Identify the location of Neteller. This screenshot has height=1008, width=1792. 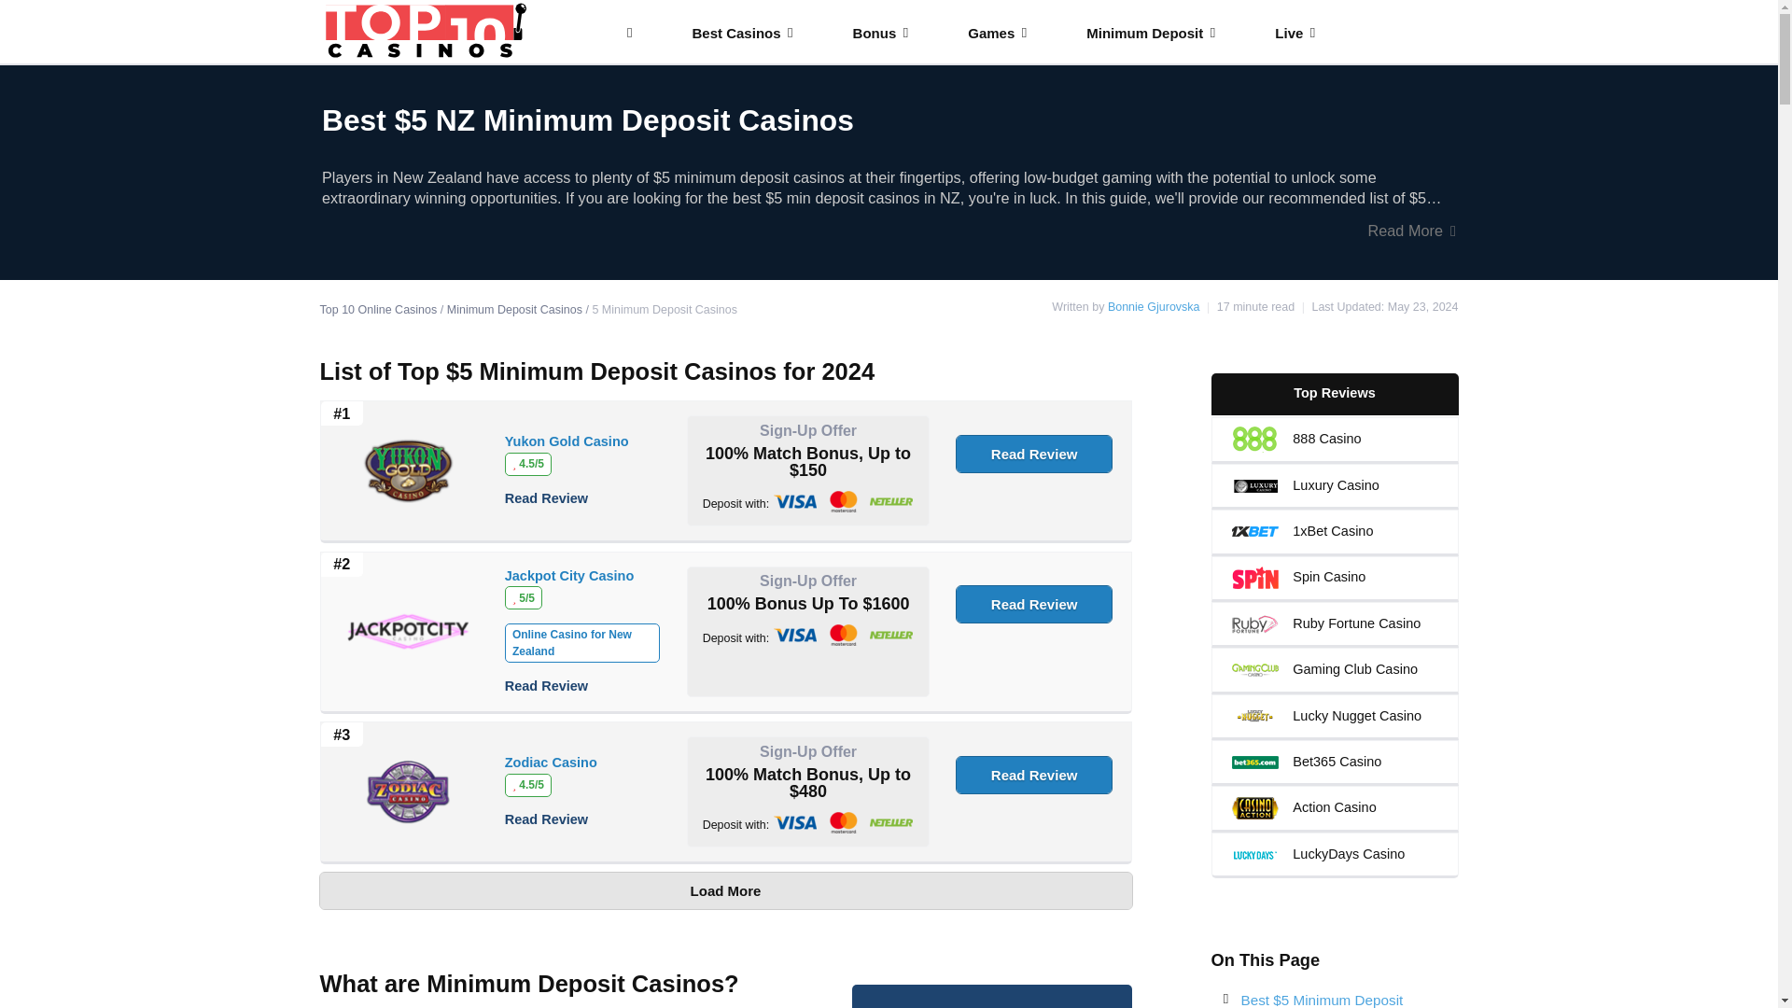
(890, 635).